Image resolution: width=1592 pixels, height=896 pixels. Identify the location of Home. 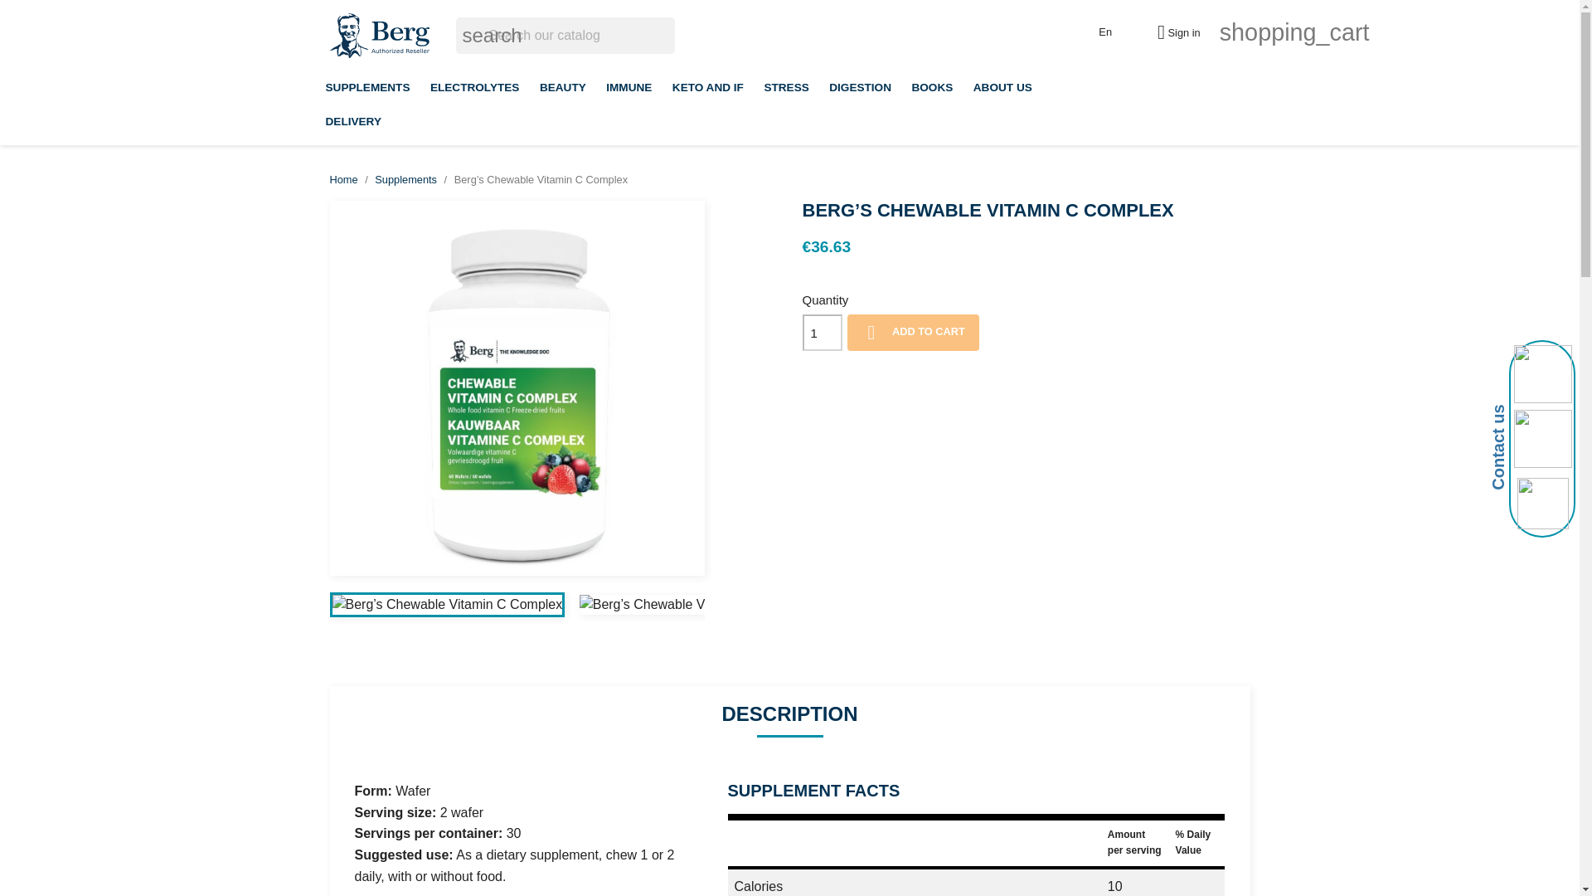
(343, 179).